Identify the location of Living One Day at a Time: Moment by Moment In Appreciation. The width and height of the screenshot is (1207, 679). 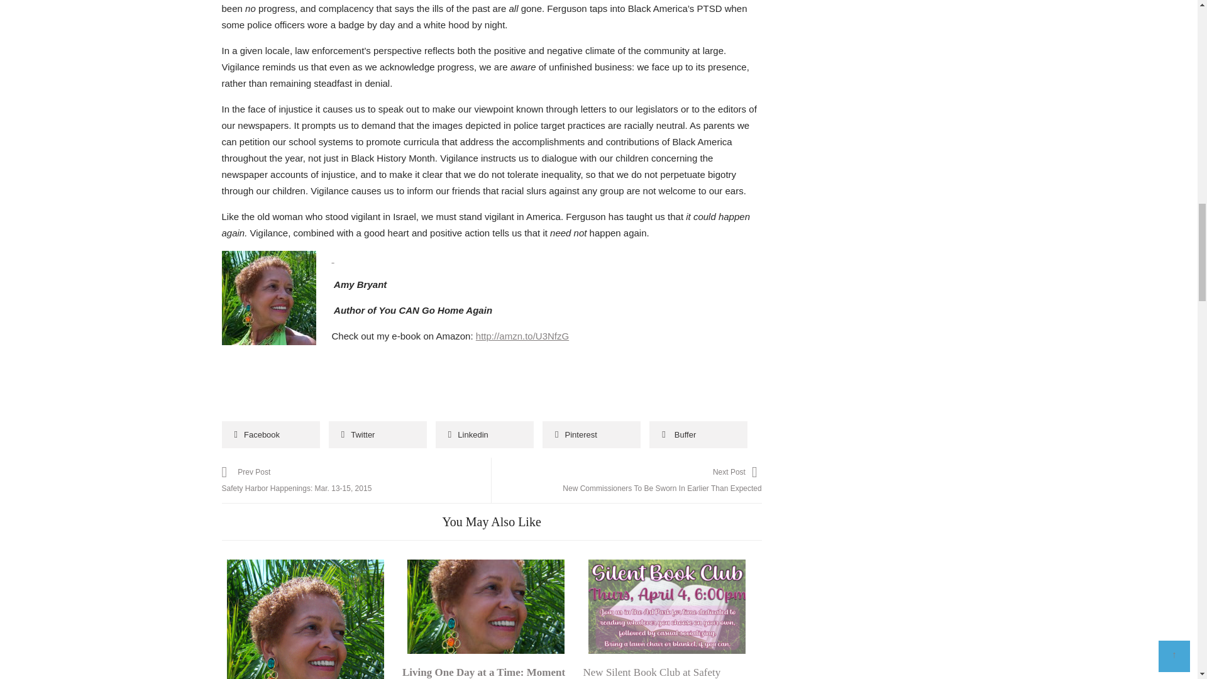
(483, 673).